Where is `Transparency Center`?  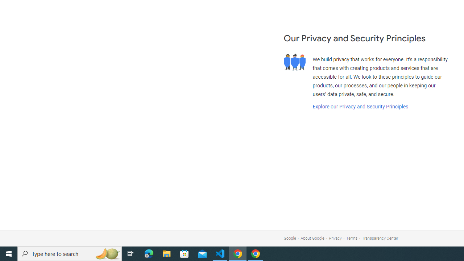
Transparency Center is located at coordinates (380, 238).